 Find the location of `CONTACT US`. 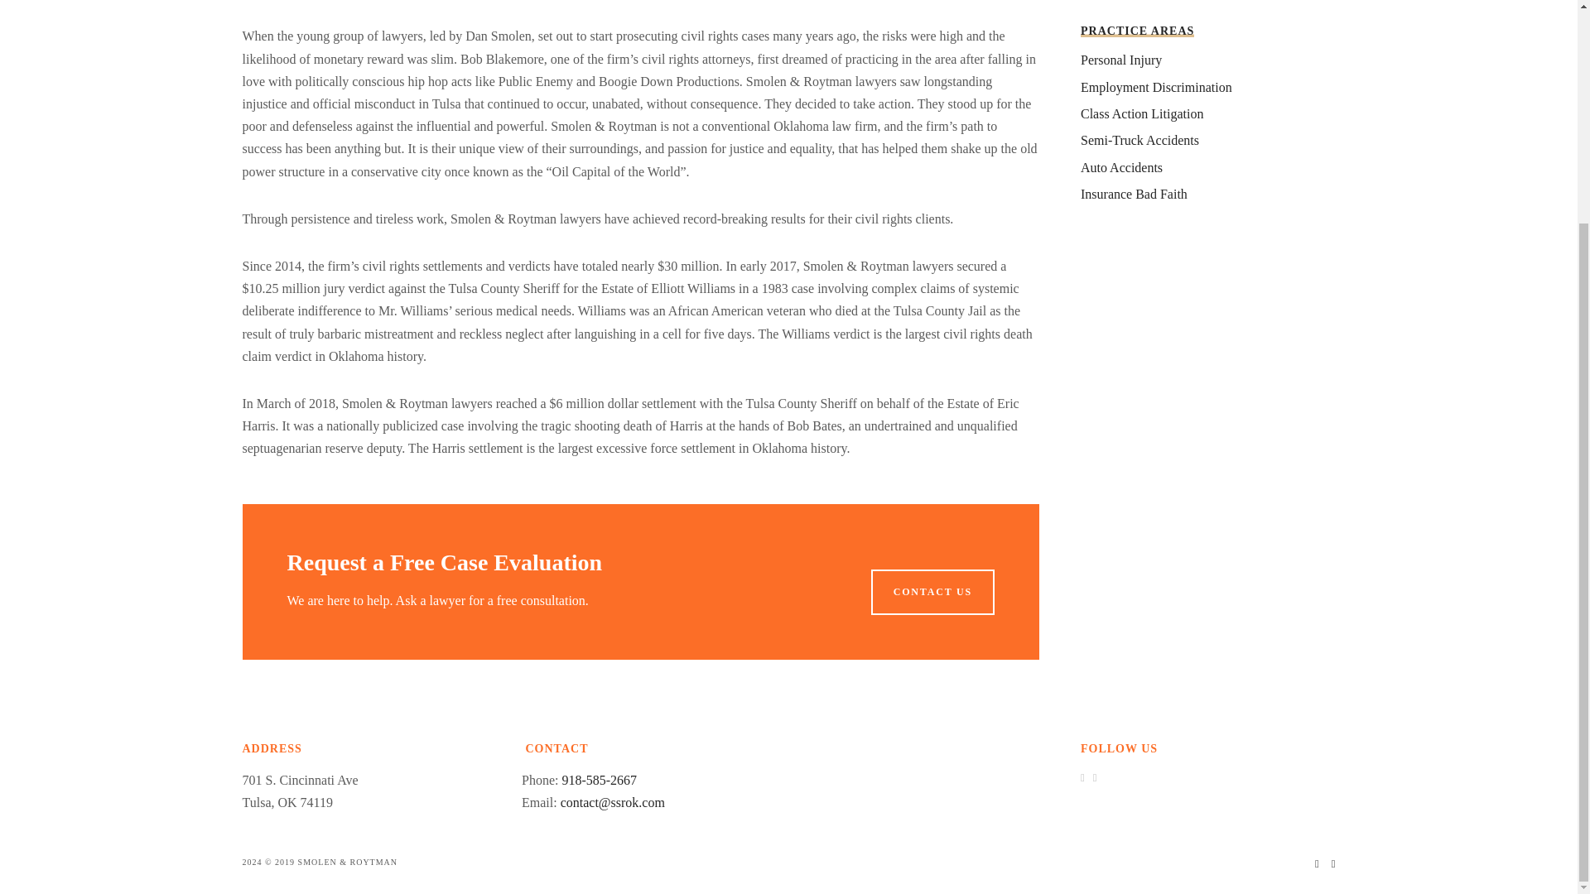

CONTACT US is located at coordinates (932, 591).